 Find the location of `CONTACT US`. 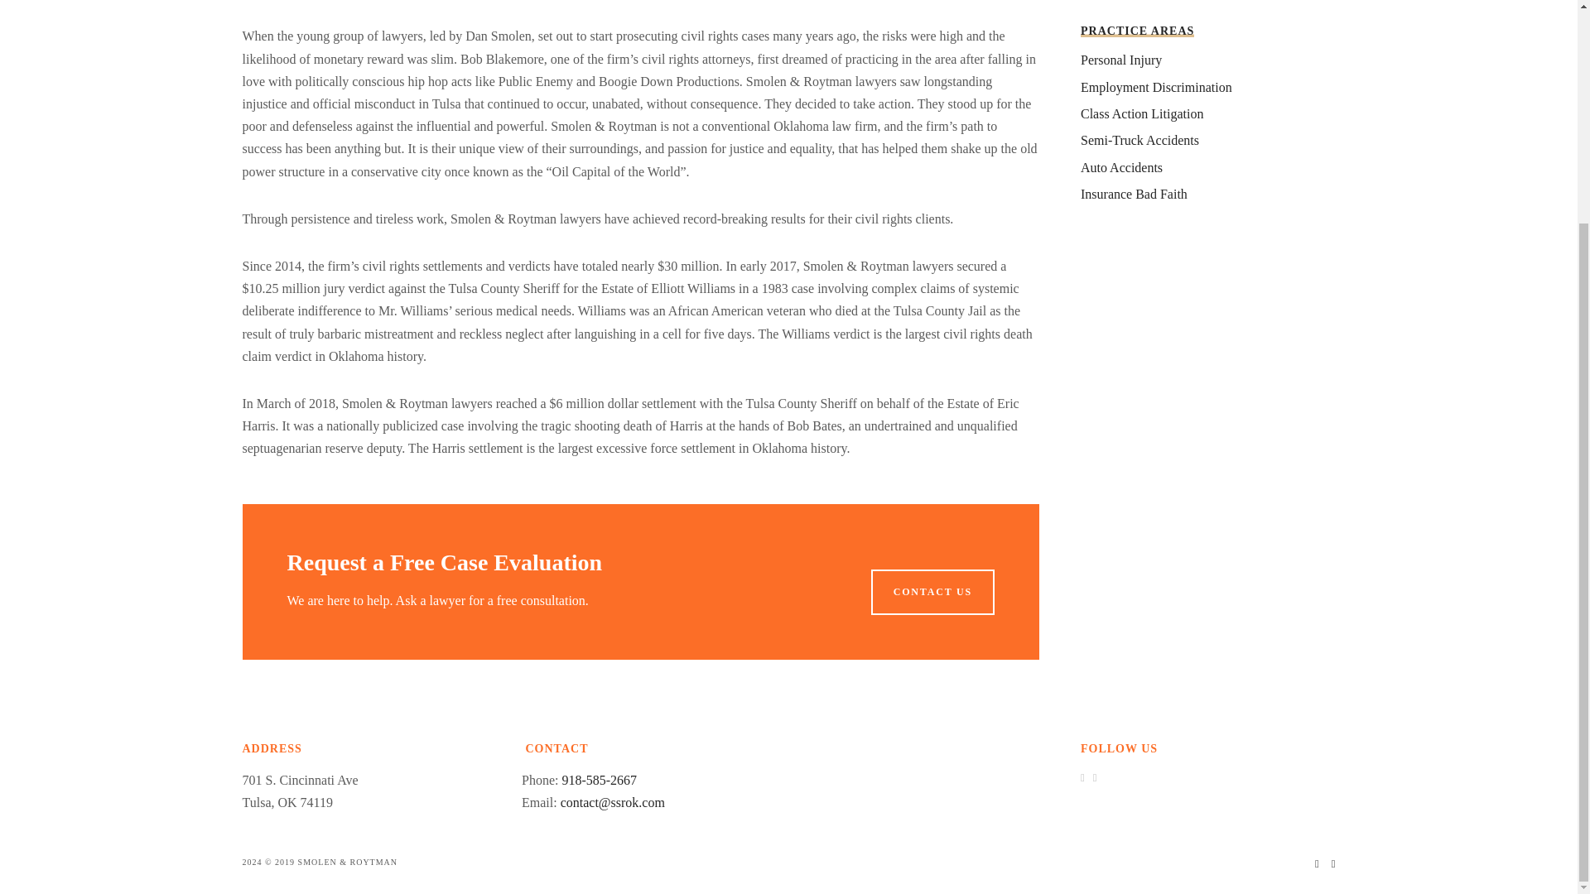

CONTACT US is located at coordinates (932, 591).